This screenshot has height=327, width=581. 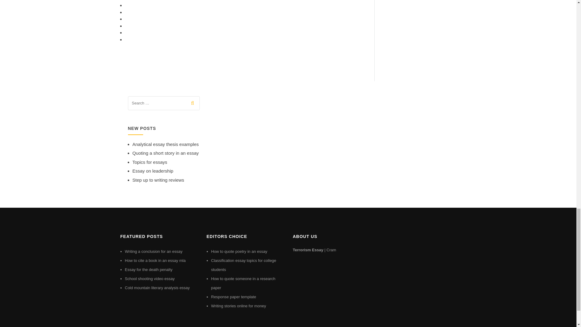 I want to click on Essay for the death penalty, so click(x=149, y=269).